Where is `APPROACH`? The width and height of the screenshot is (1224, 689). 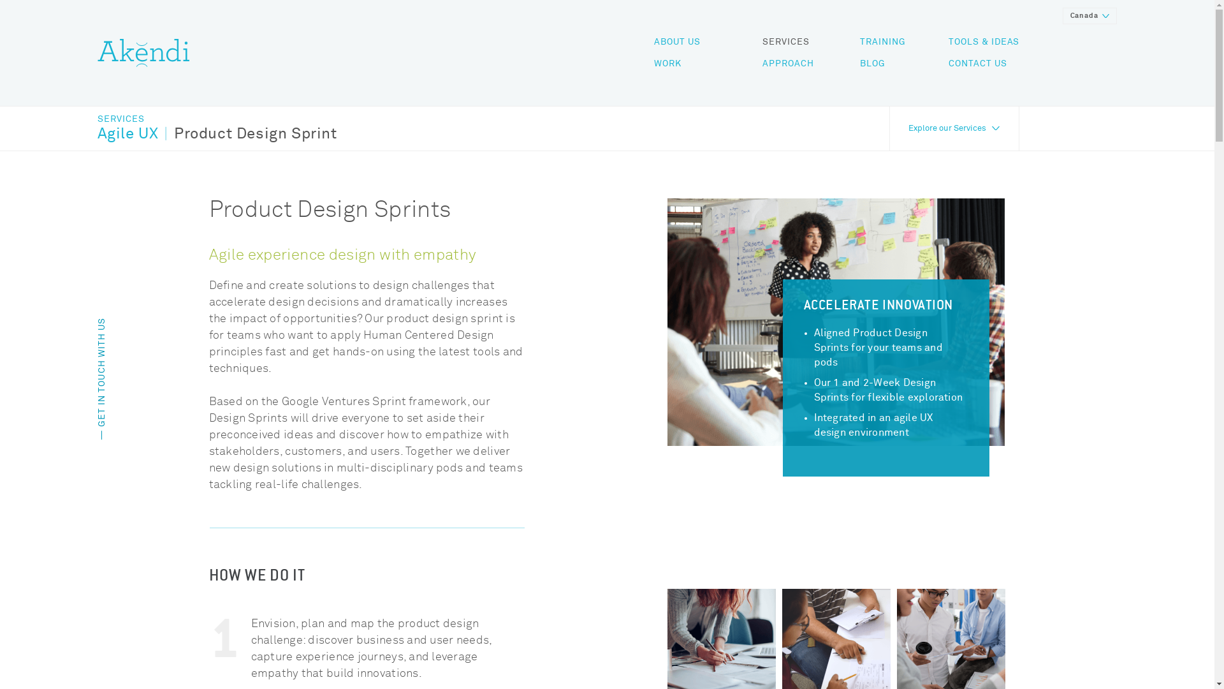 APPROACH is located at coordinates (788, 64).